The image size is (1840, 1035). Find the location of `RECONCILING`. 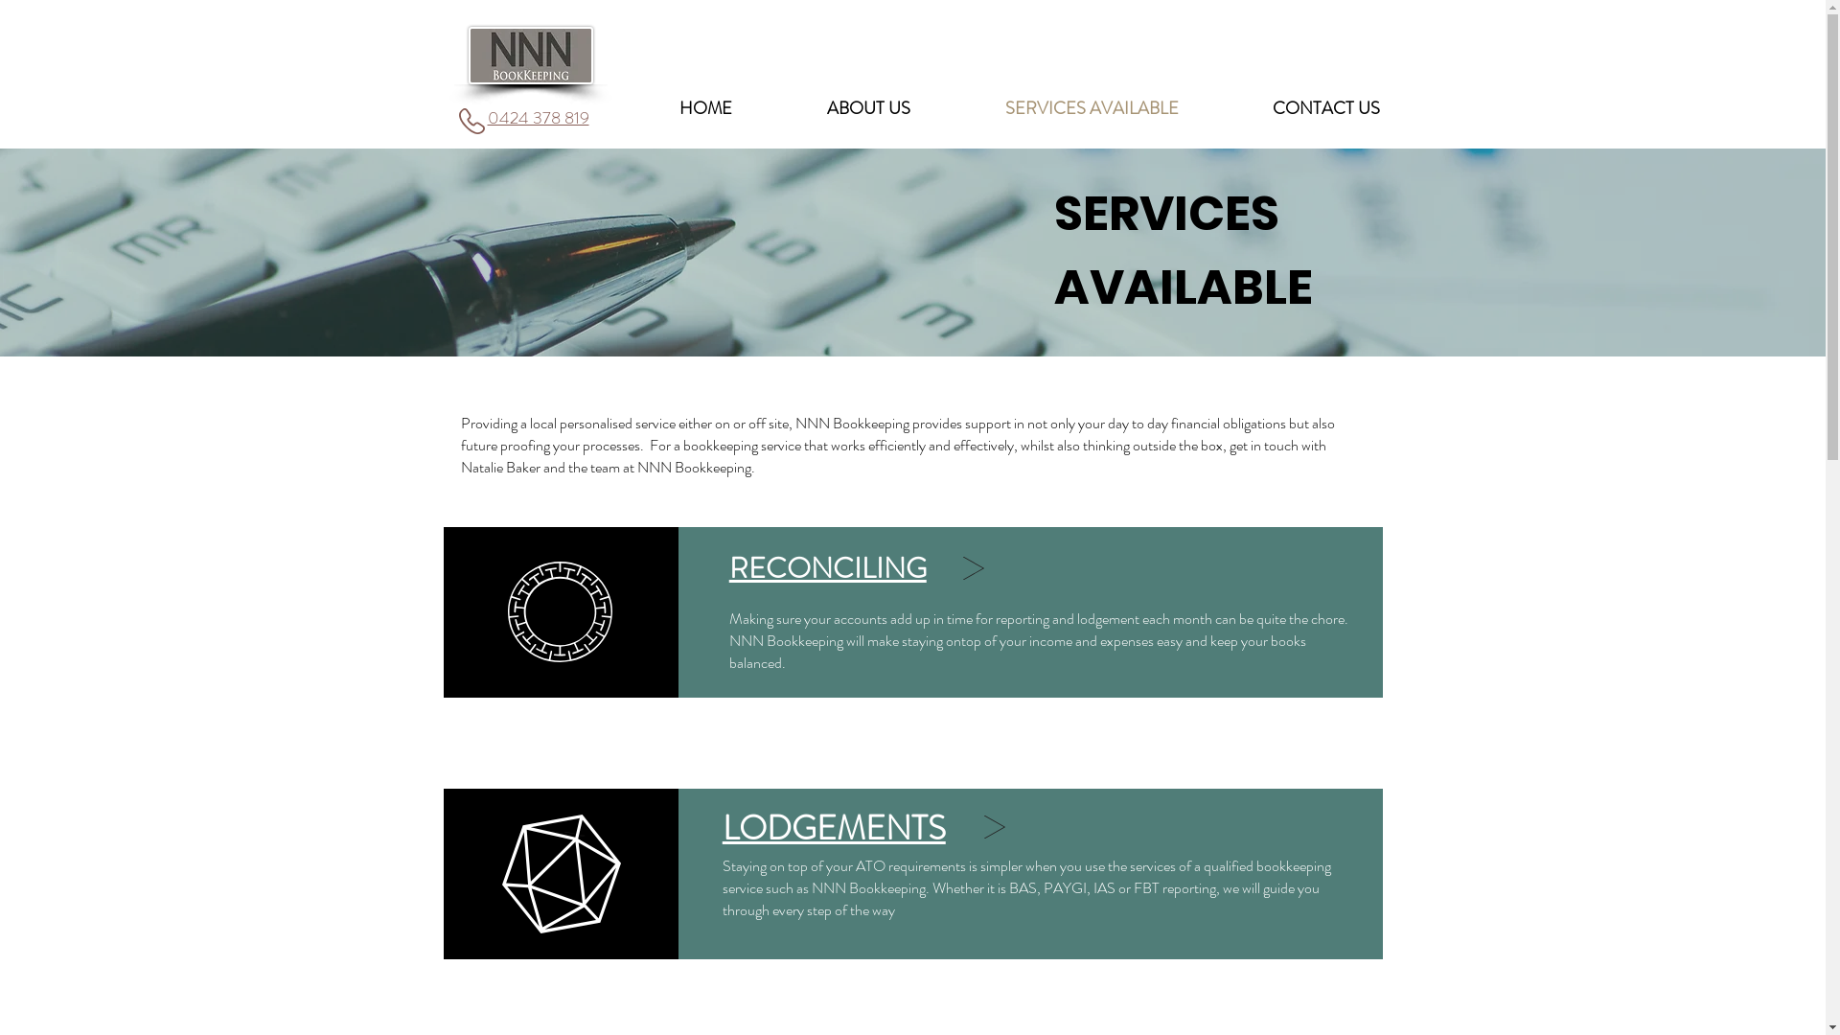

RECONCILING is located at coordinates (828, 565).